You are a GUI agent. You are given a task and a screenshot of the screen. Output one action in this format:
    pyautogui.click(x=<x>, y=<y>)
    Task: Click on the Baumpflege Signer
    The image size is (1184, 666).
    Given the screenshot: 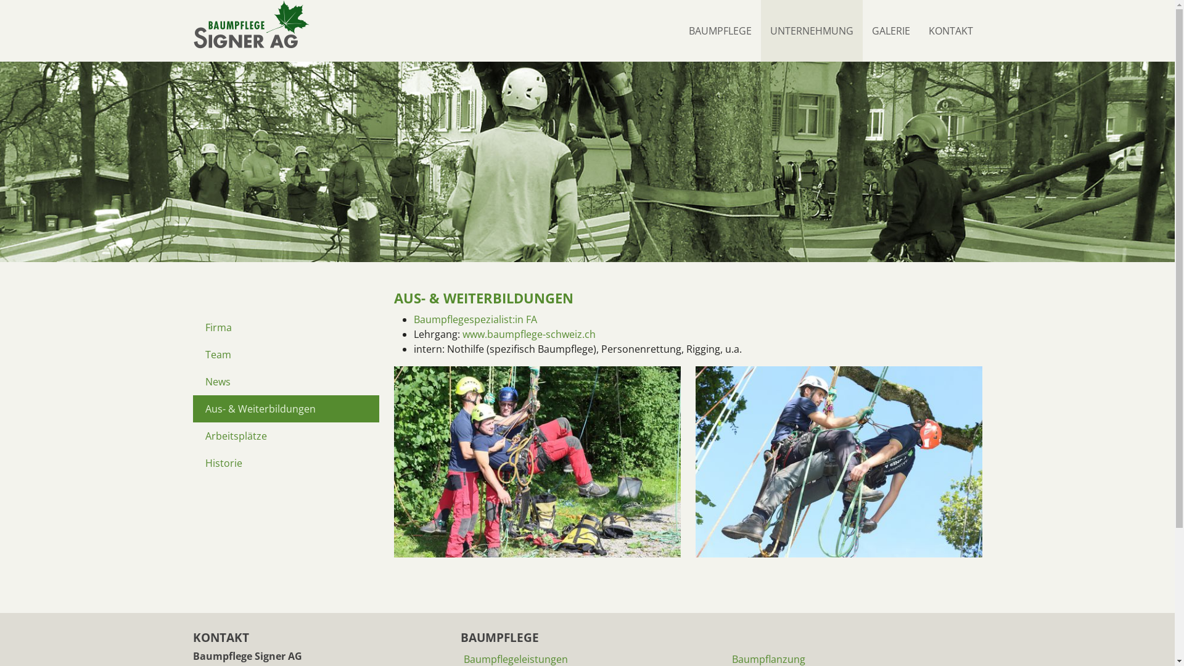 What is the action you would take?
    pyautogui.click(x=251, y=25)
    